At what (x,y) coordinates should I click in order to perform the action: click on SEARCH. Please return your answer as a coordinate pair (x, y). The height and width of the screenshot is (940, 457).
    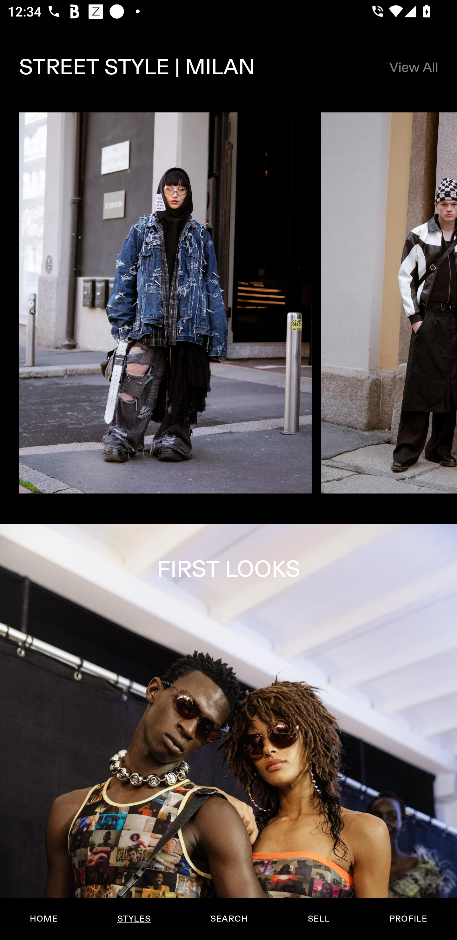
    Looking at the image, I should click on (229, 919).